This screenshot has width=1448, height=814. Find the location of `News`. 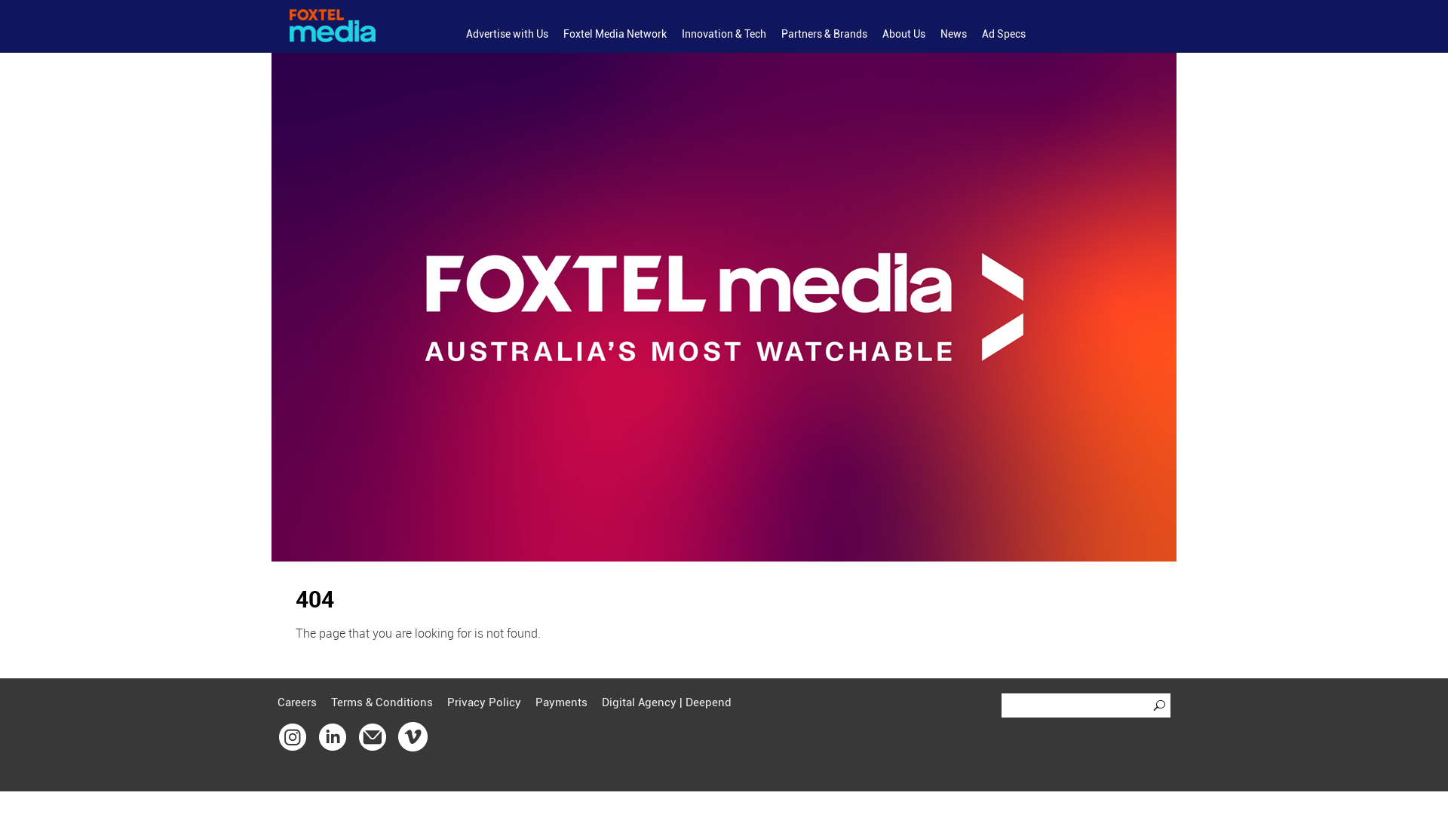

News is located at coordinates (953, 35).